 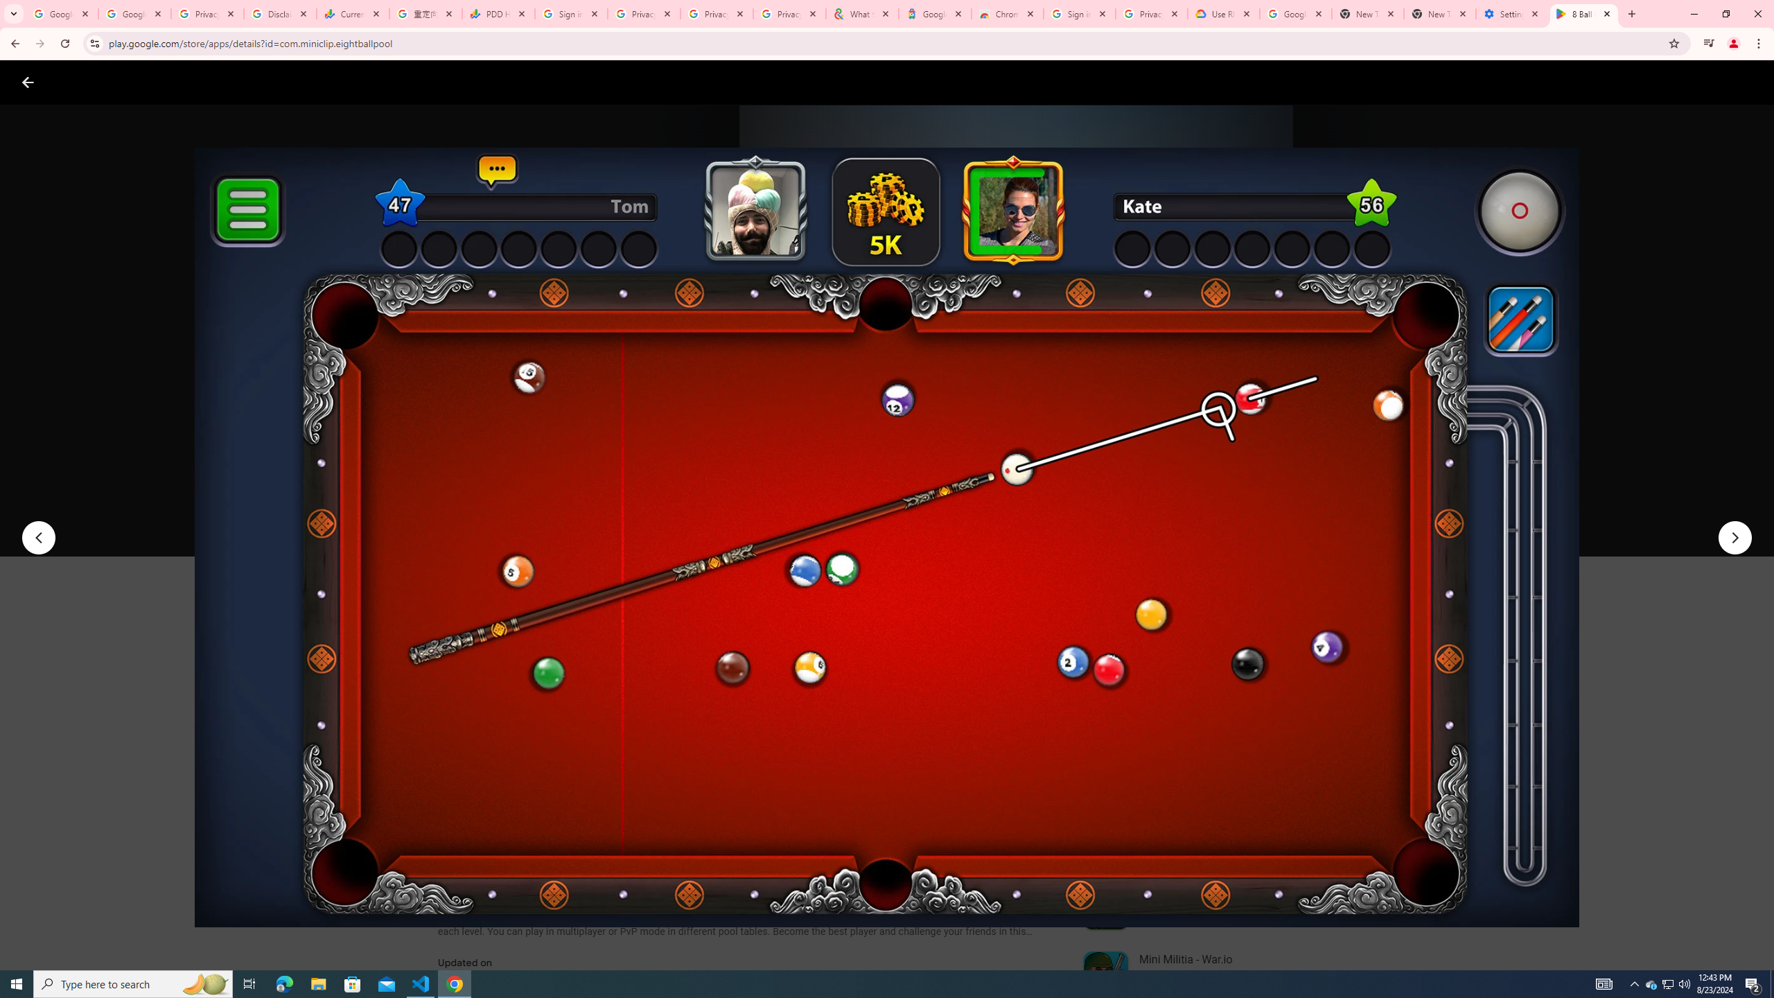 What do you see at coordinates (353, 14) in the screenshot?
I see `Currencies - Google Finance` at bounding box center [353, 14].